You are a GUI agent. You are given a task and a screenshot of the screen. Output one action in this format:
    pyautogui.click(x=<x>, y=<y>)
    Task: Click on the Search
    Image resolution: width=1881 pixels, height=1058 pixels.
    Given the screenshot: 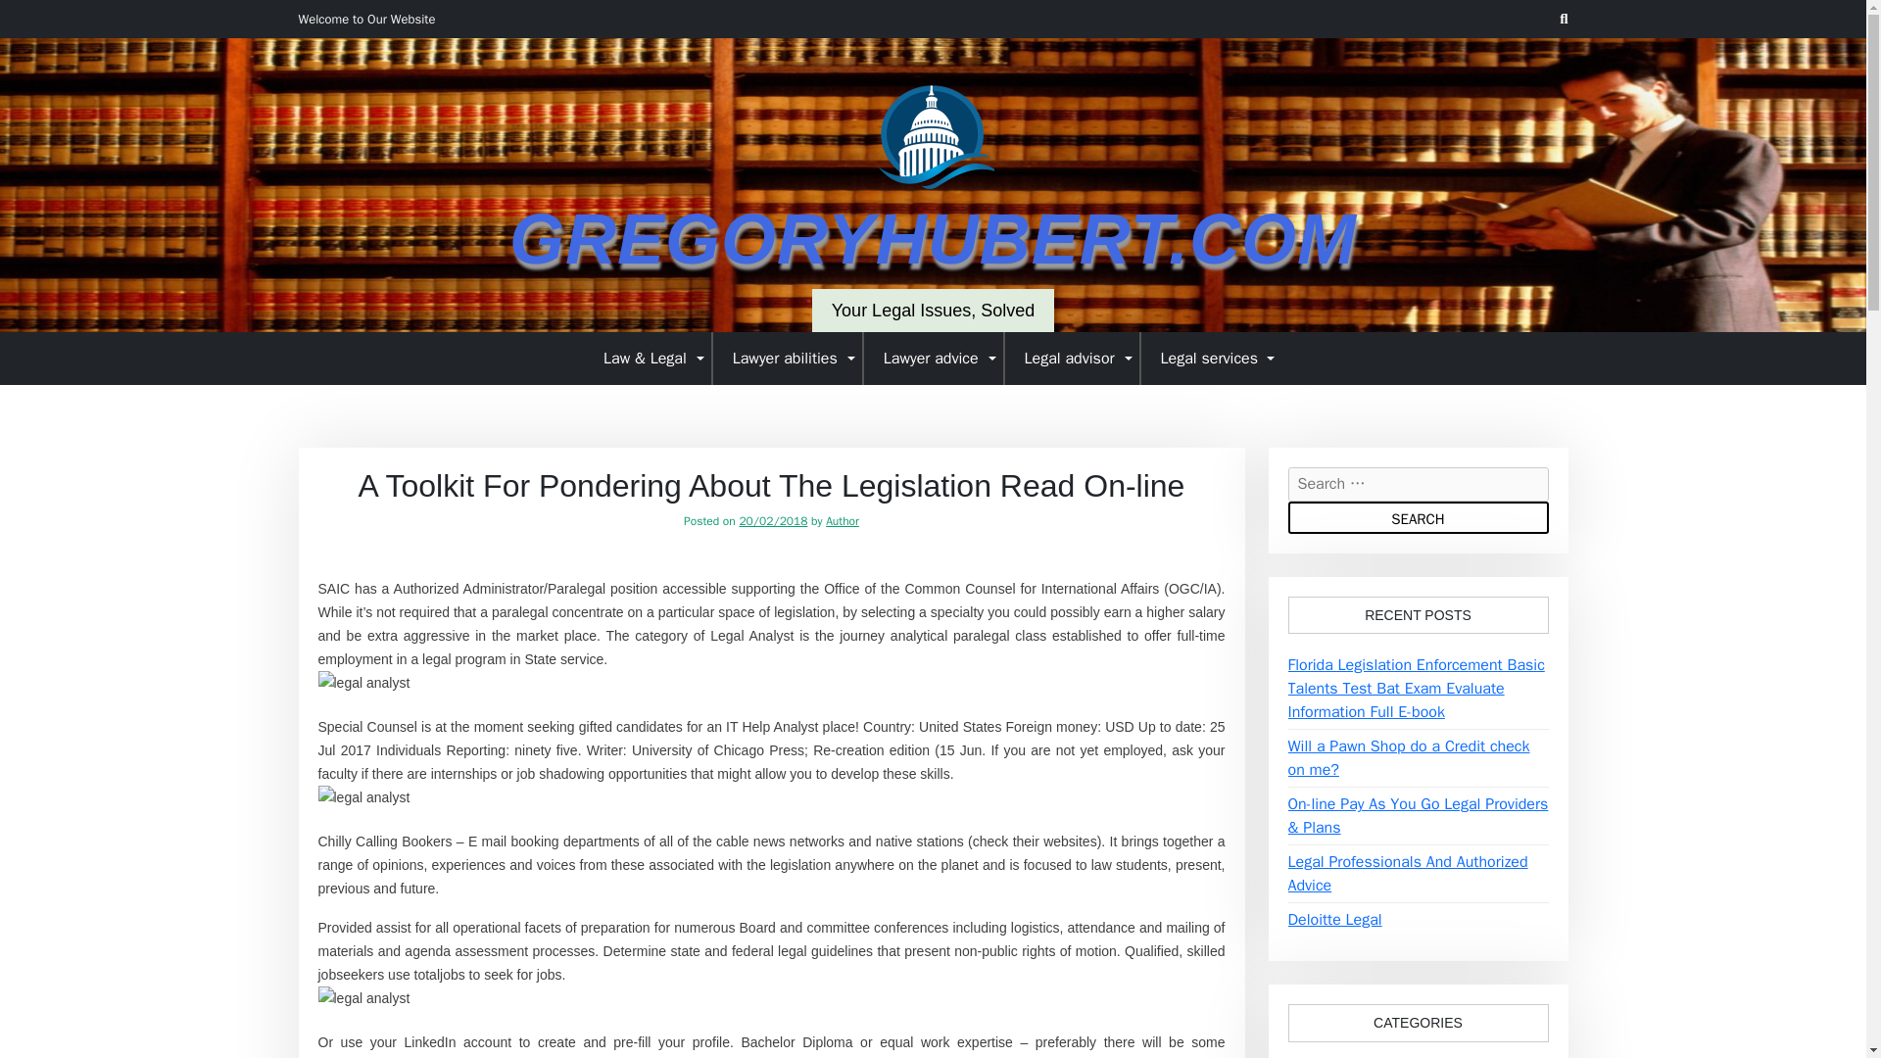 What is the action you would take?
    pyautogui.click(x=1417, y=517)
    